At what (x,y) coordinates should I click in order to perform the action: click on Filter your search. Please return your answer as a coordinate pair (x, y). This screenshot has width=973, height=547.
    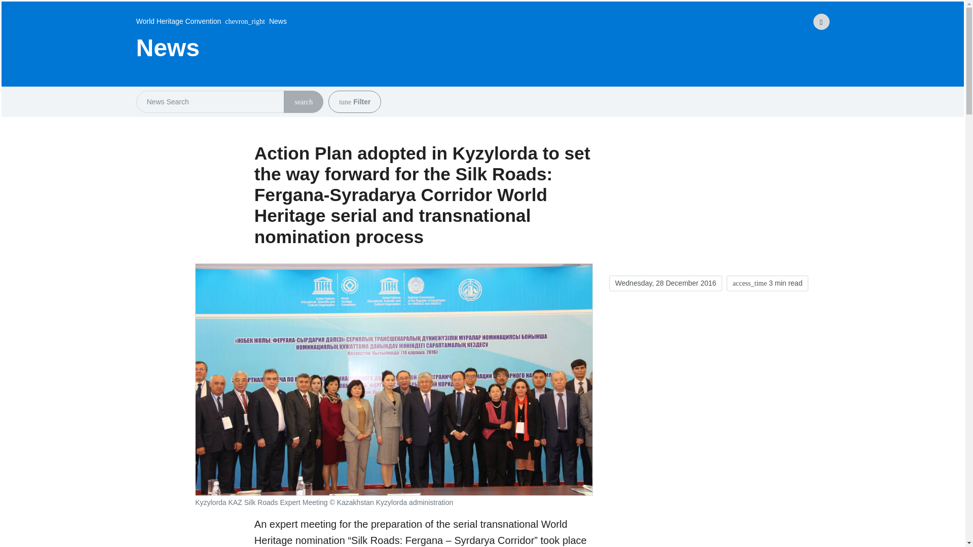
    Looking at the image, I should click on (345, 102).